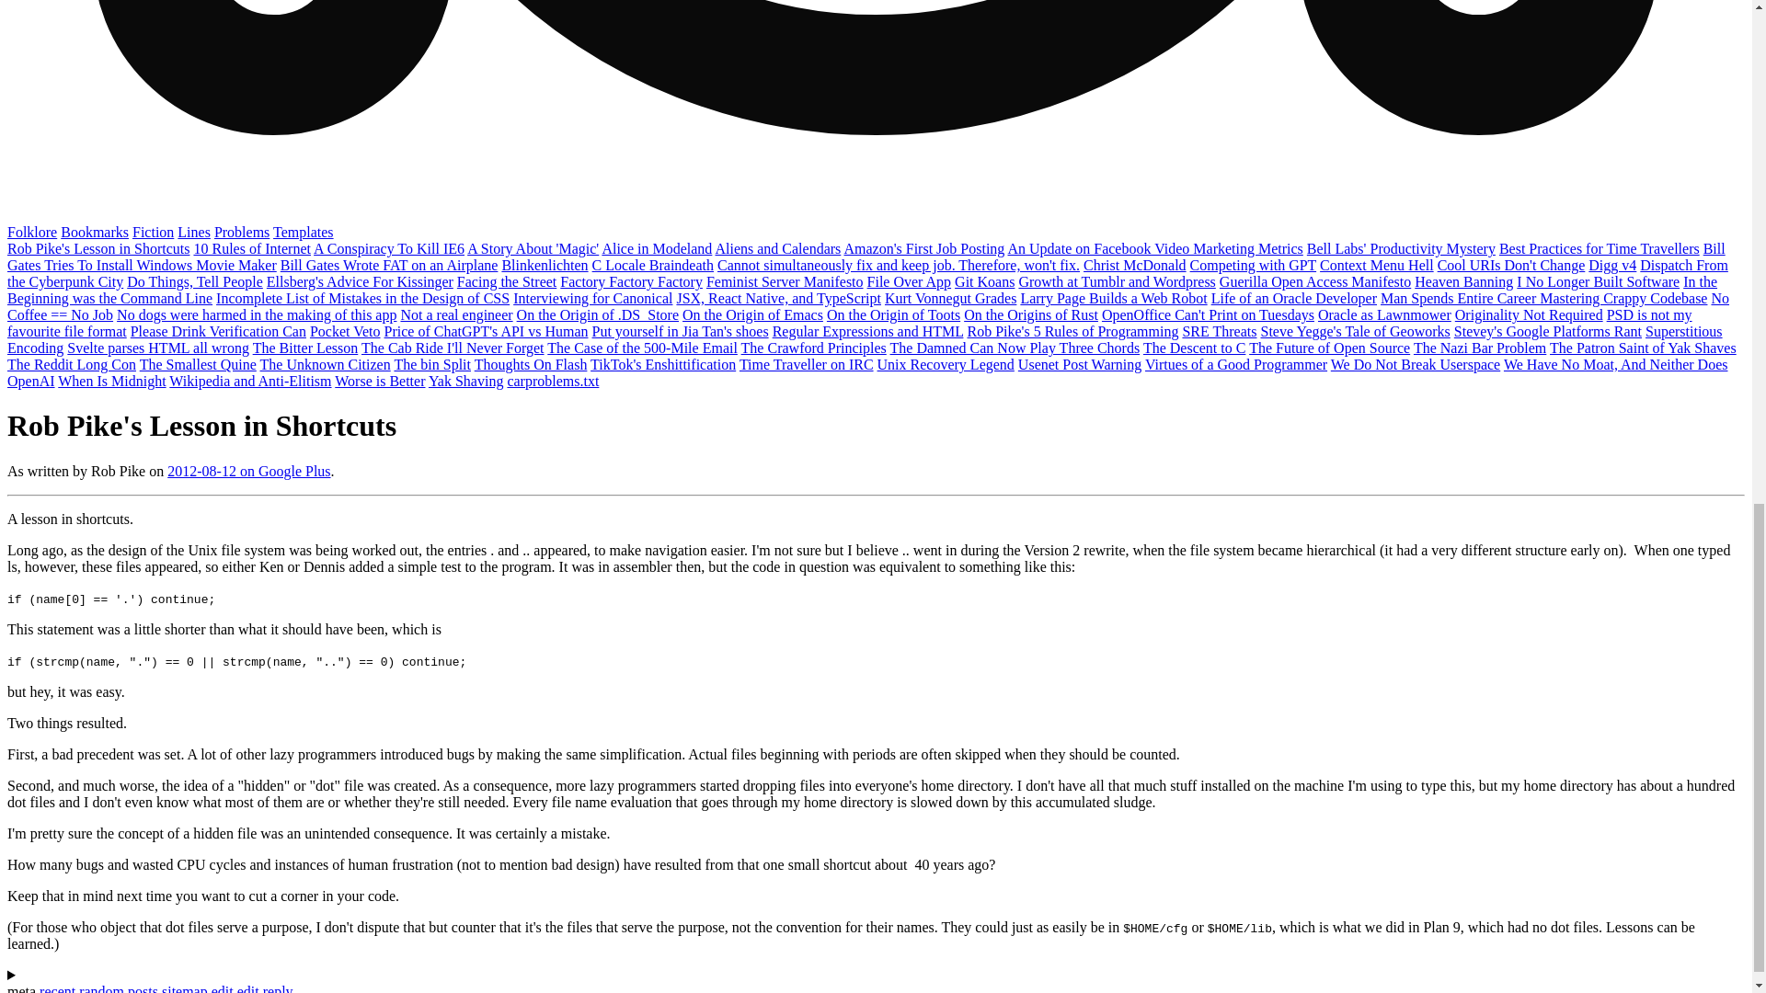  What do you see at coordinates (777, 248) in the screenshot?
I see `Aliens and Calendars` at bounding box center [777, 248].